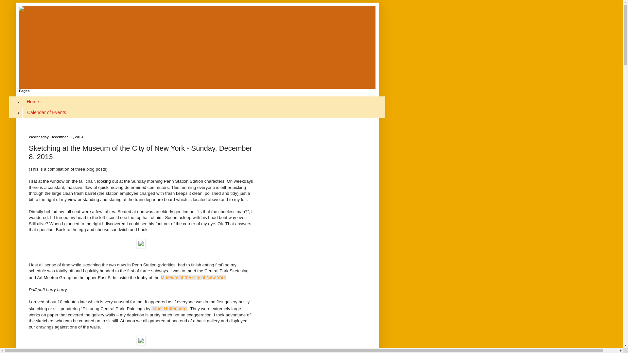 This screenshot has width=628, height=353. Describe the element at coordinates (193, 277) in the screenshot. I see `Museum of the City of New York` at that location.